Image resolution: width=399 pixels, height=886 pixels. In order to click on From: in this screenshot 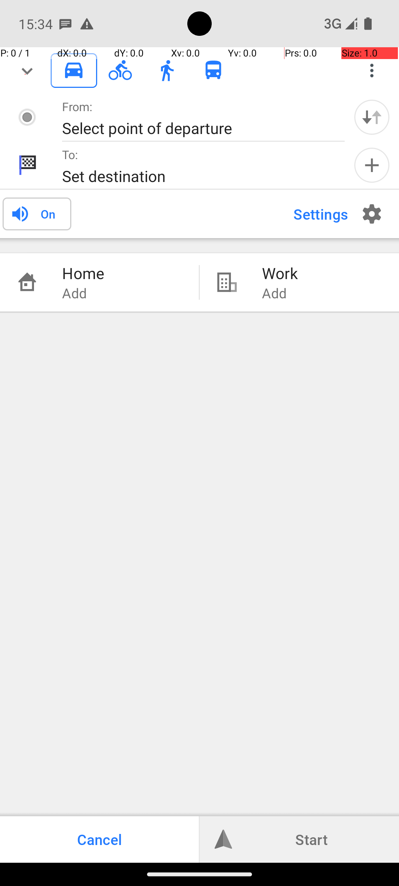, I will do `click(78, 106)`.